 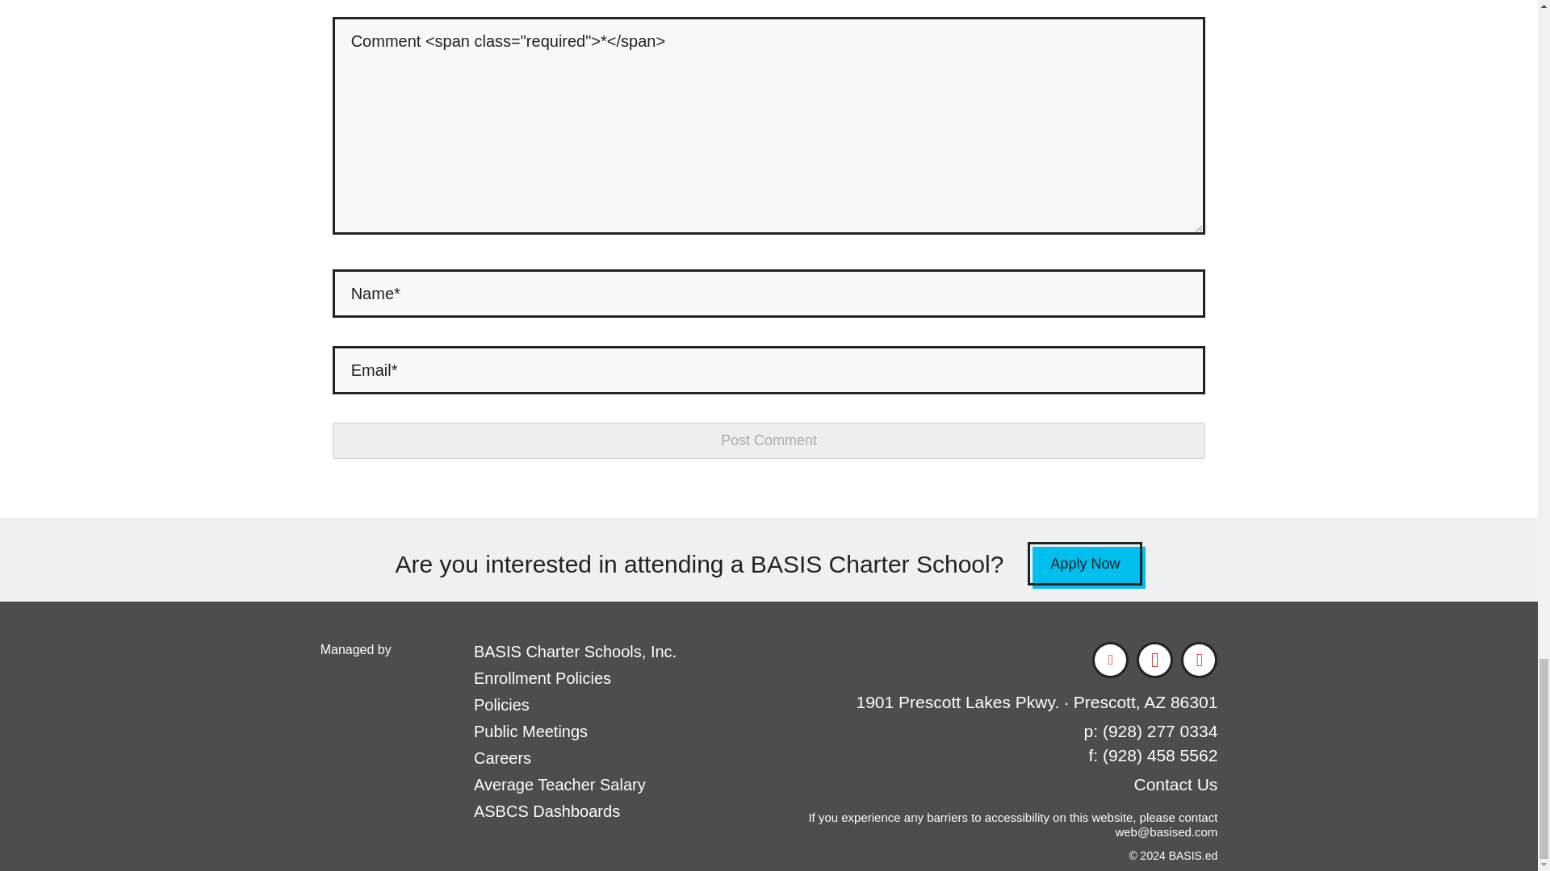 I want to click on Parkway, so click(x=1037, y=702).